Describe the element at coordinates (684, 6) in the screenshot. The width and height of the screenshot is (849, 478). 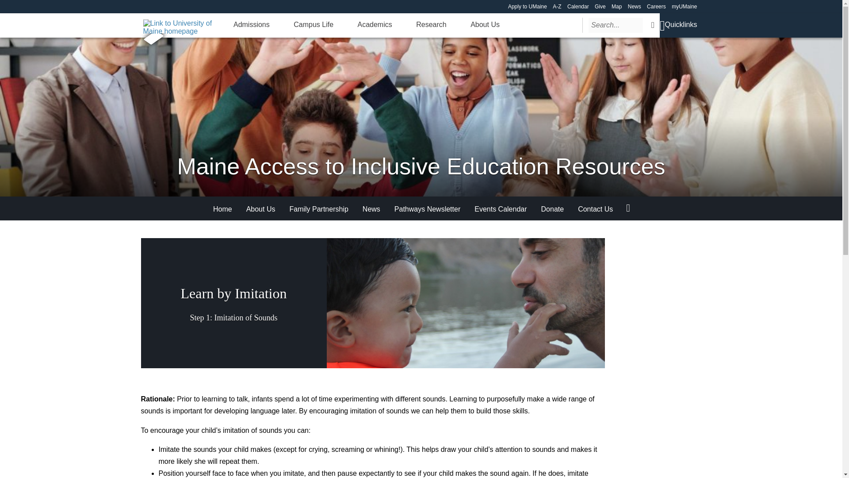
I see `myUMaine` at that location.